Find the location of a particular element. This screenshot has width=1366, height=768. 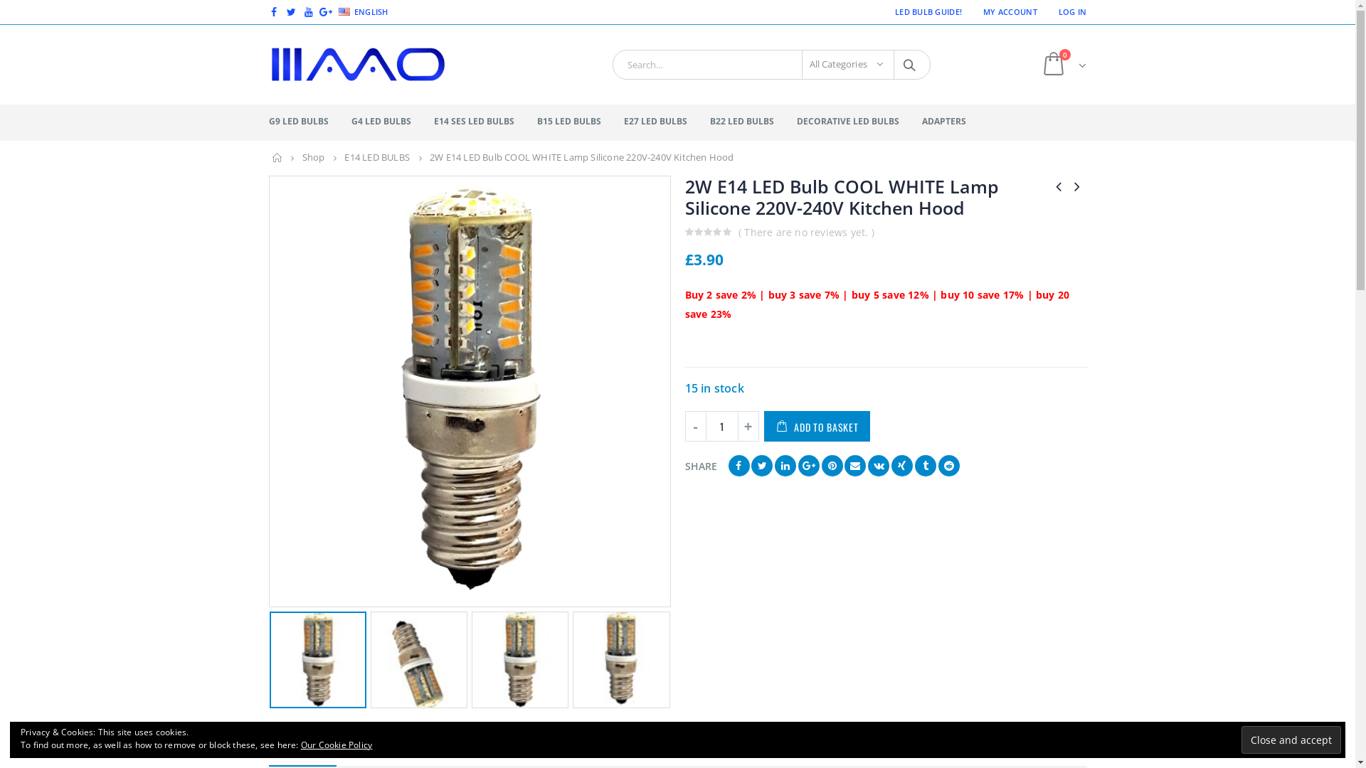

Email is located at coordinates (855, 466).